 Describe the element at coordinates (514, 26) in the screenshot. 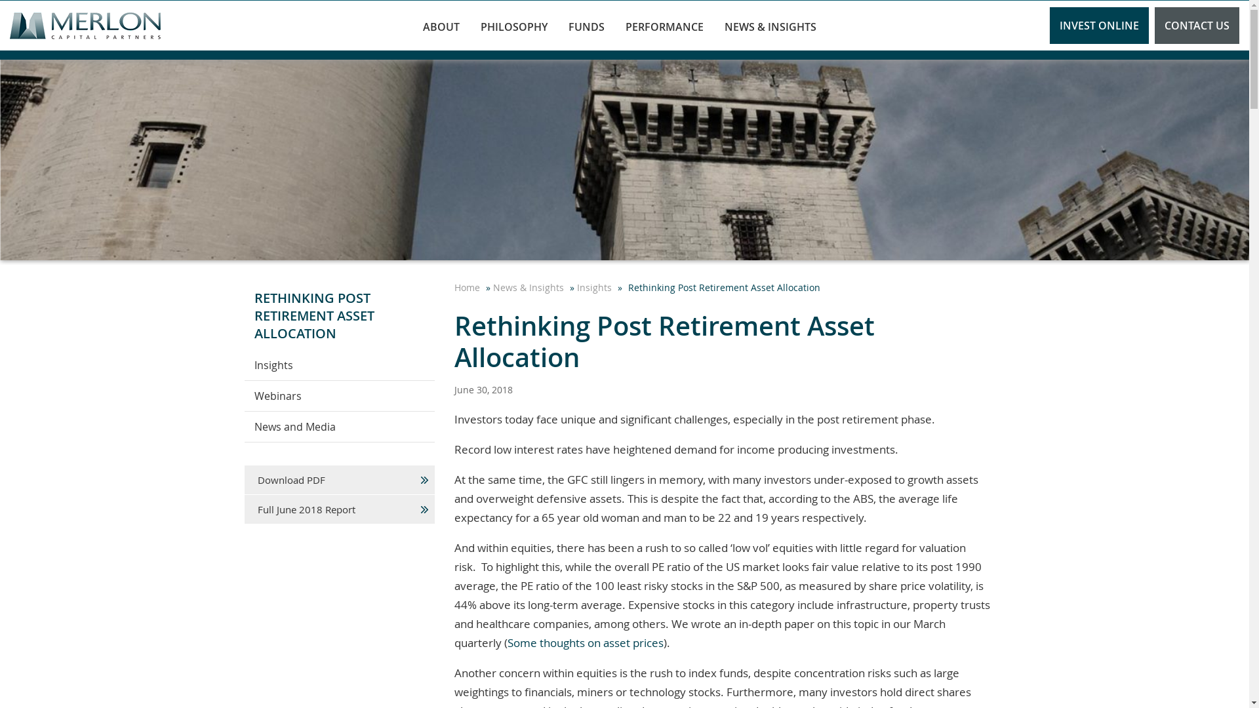

I see `PHILOSOPHY` at that location.